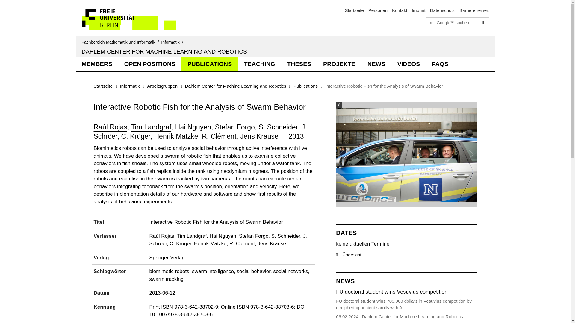 The width and height of the screenshot is (575, 323). I want to click on DAHLEM CENTER FOR MACHINE LEARNING AND ROBOTICS, so click(164, 51).